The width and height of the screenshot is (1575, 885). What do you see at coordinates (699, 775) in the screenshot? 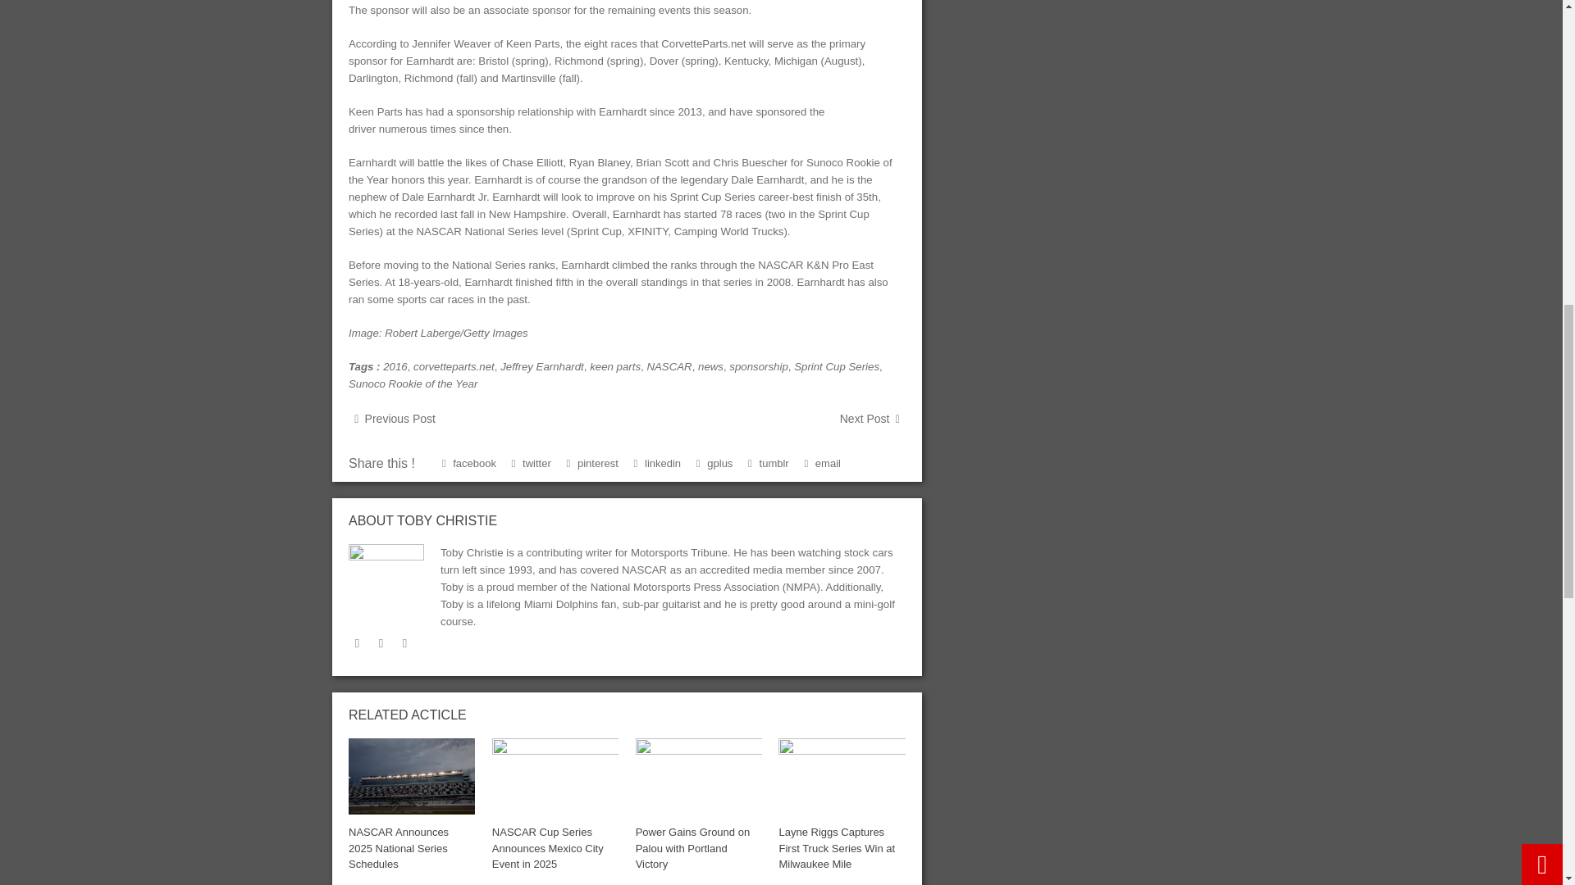
I see `Power Gains Ground on Palou with Portland Victory` at bounding box center [699, 775].